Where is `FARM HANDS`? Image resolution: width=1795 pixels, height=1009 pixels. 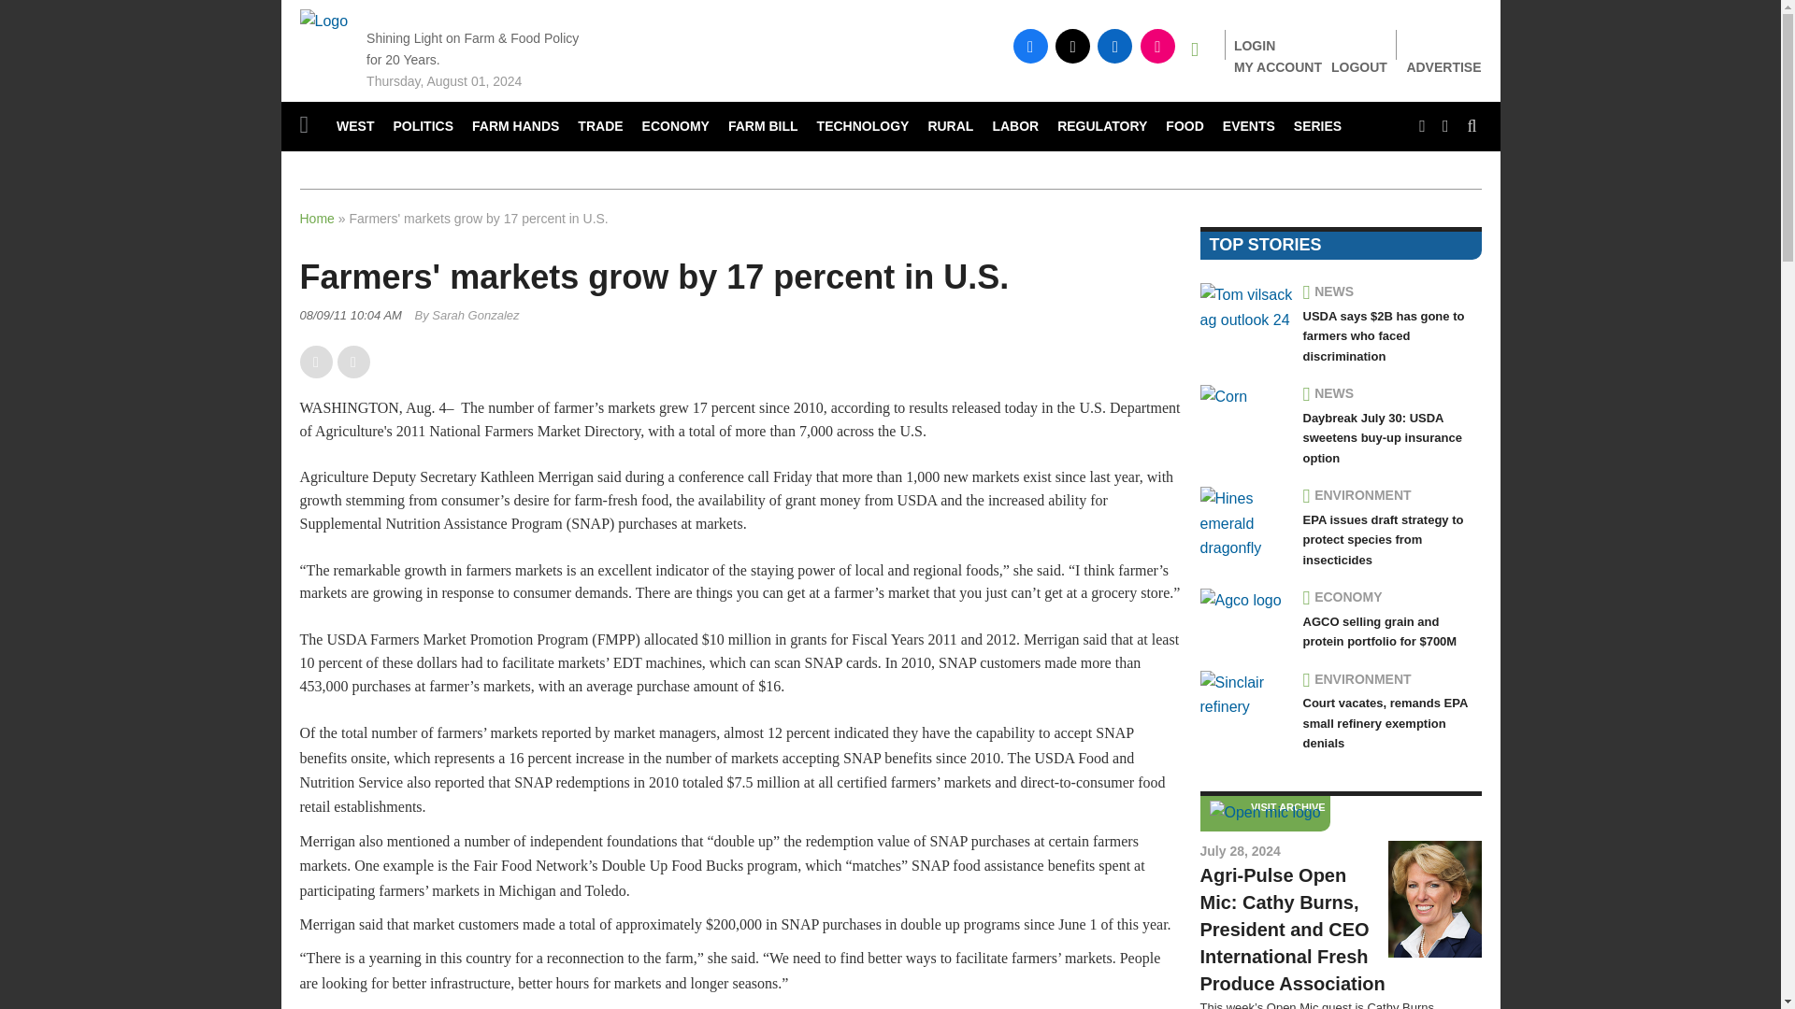
FARM HANDS is located at coordinates (516, 127).